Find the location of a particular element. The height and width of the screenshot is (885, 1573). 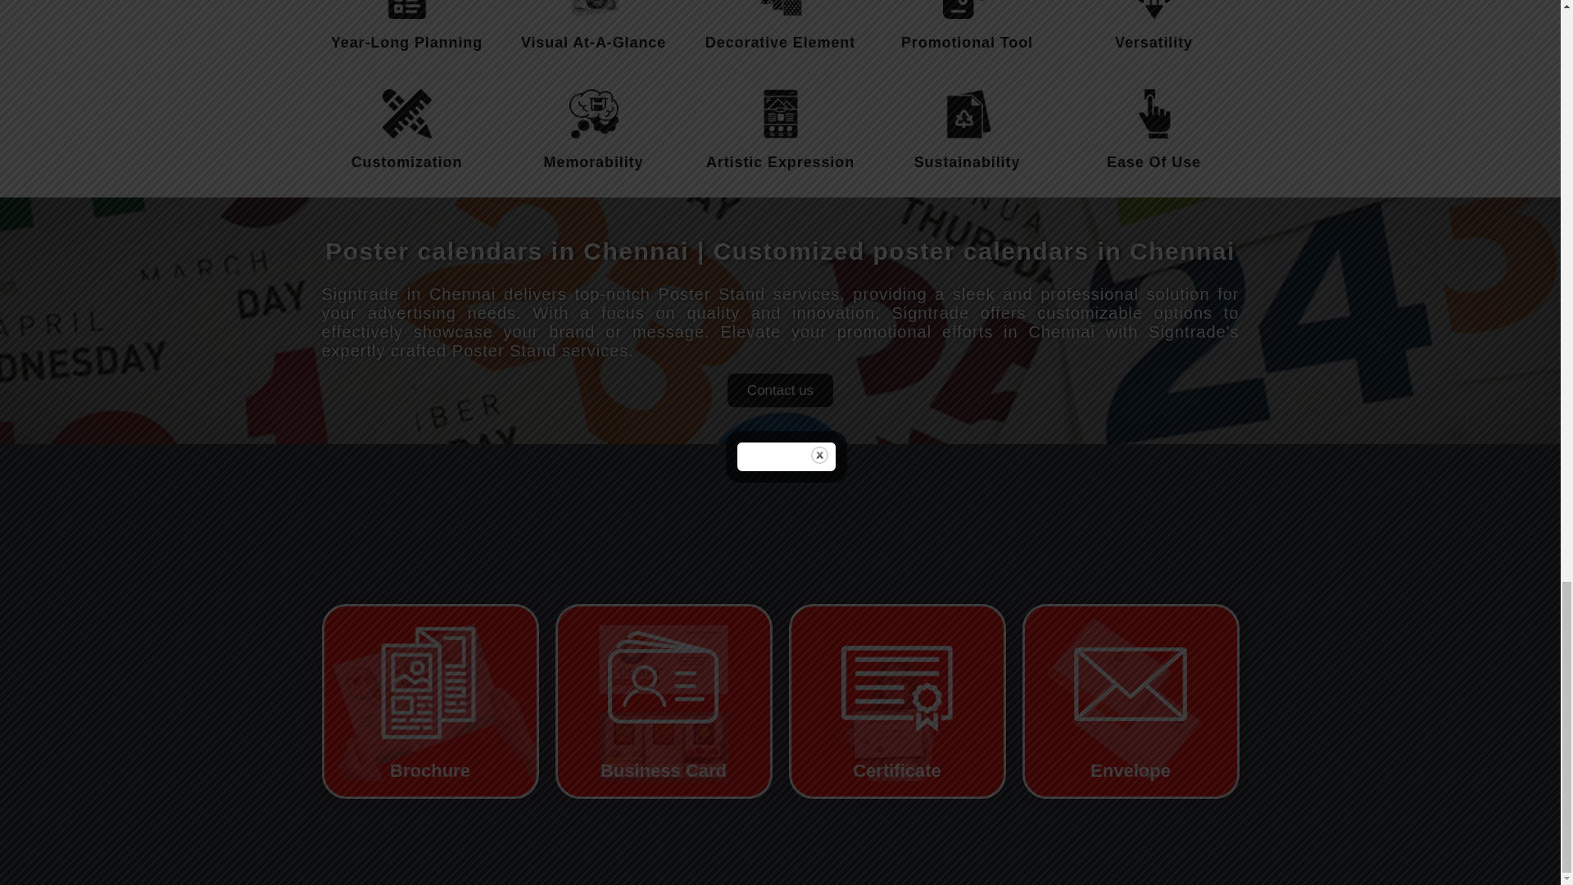

memory is located at coordinates (593, 113).